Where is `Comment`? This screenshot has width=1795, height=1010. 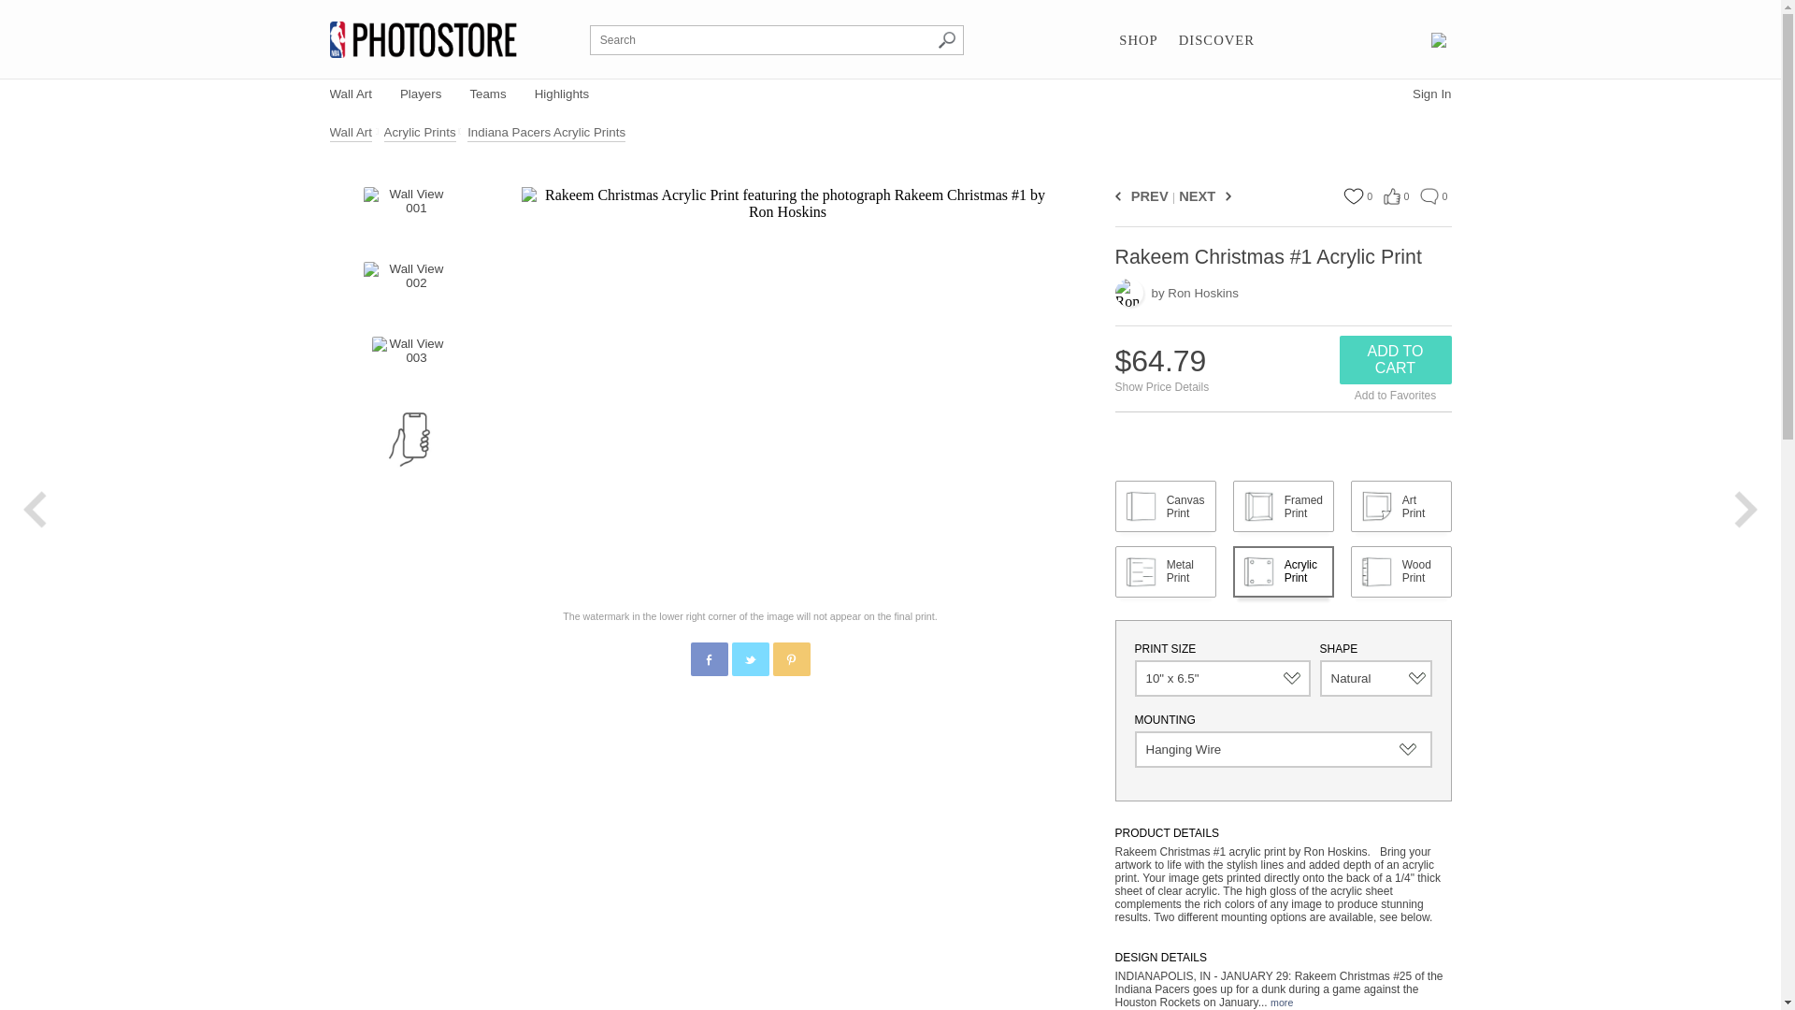 Comment is located at coordinates (1429, 196).